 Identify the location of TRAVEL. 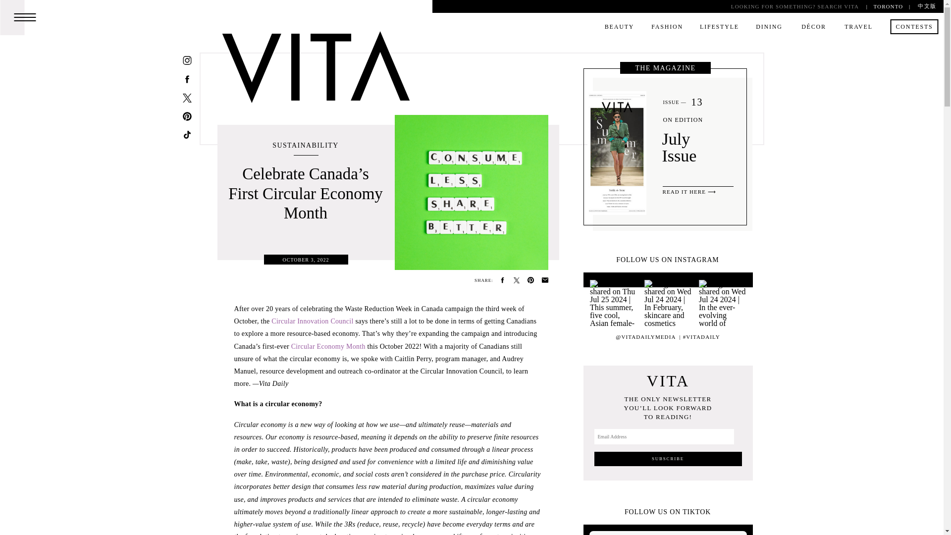
(859, 28).